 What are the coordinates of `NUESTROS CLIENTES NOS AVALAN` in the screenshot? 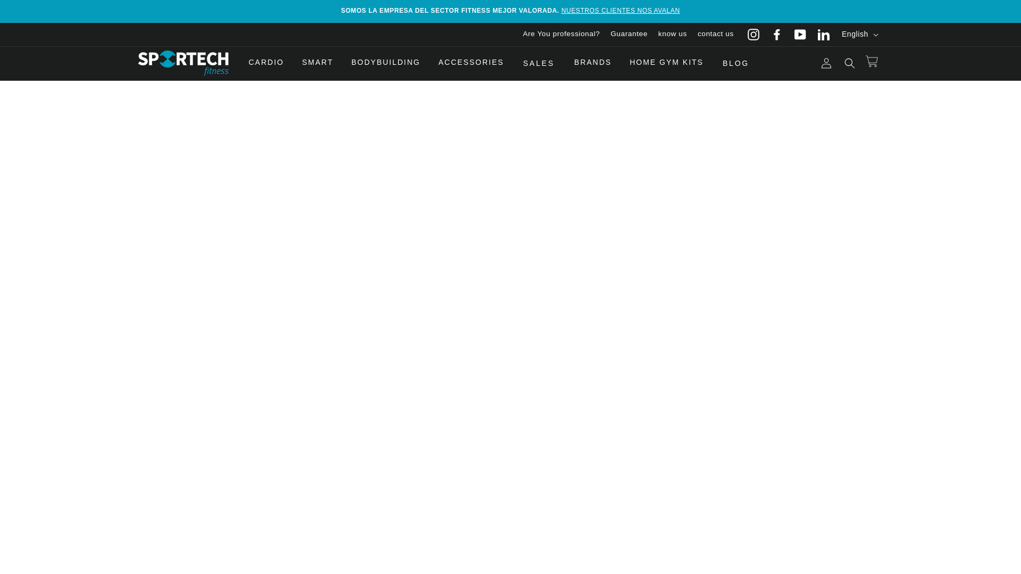 It's located at (621, 11).